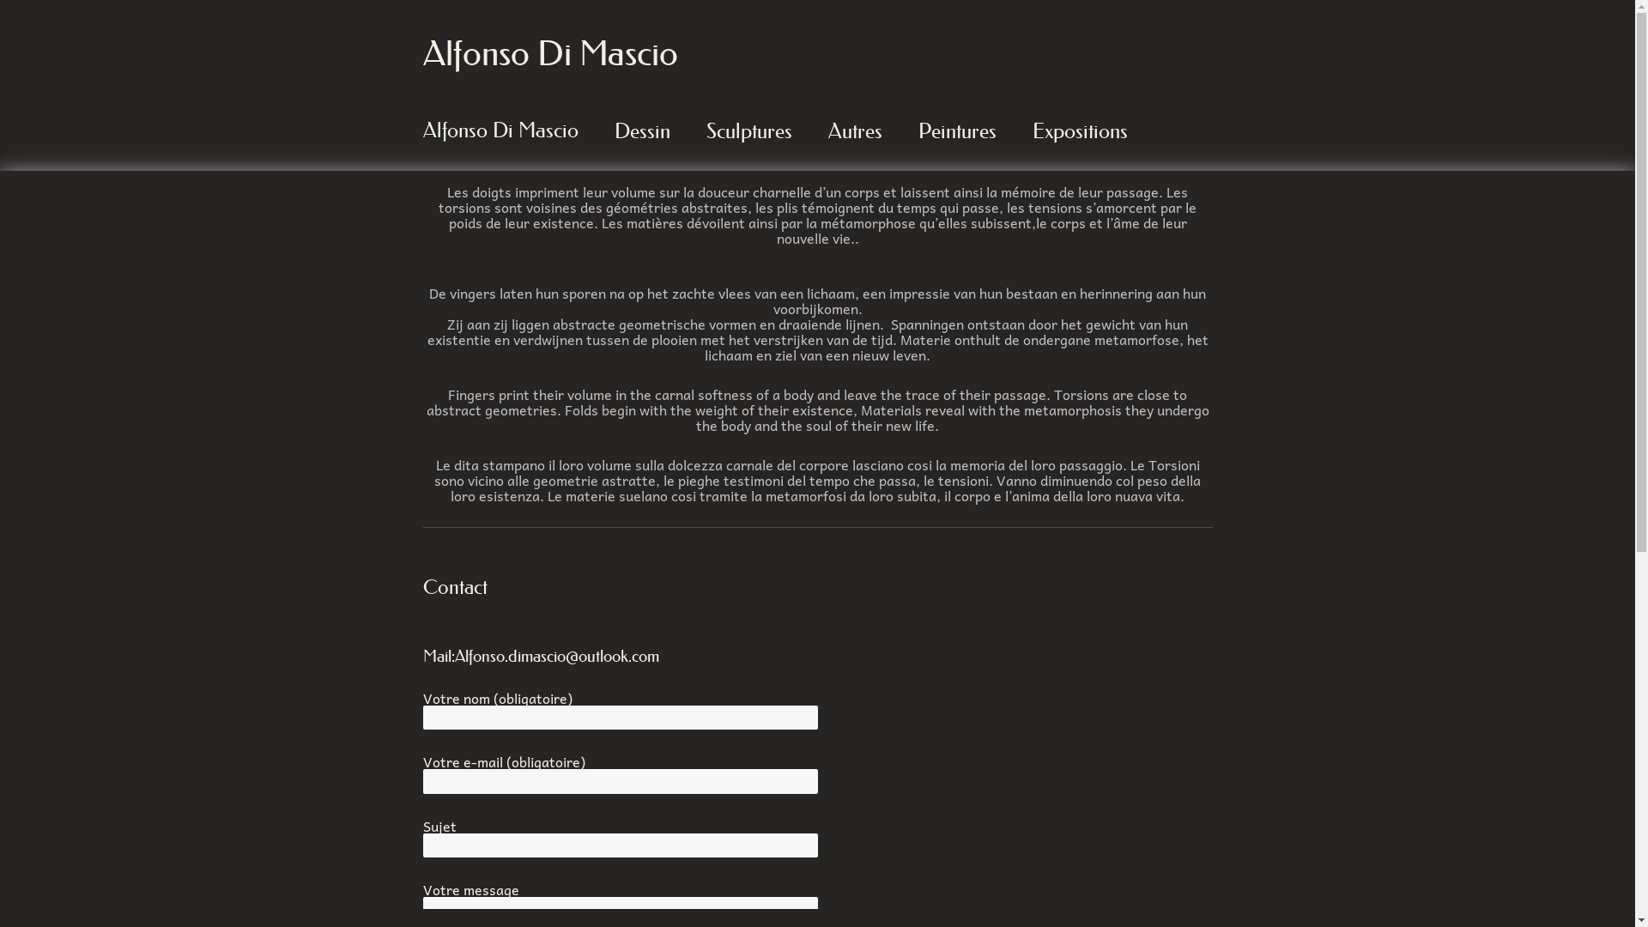  What do you see at coordinates (642, 130) in the screenshot?
I see `Dessin` at bounding box center [642, 130].